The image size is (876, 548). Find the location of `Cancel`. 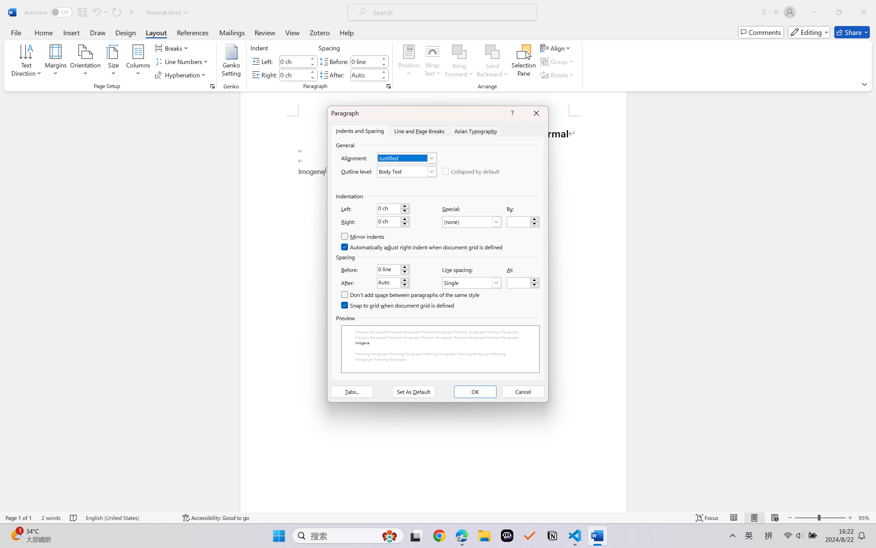

Cancel is located at coordinates (523, 392).